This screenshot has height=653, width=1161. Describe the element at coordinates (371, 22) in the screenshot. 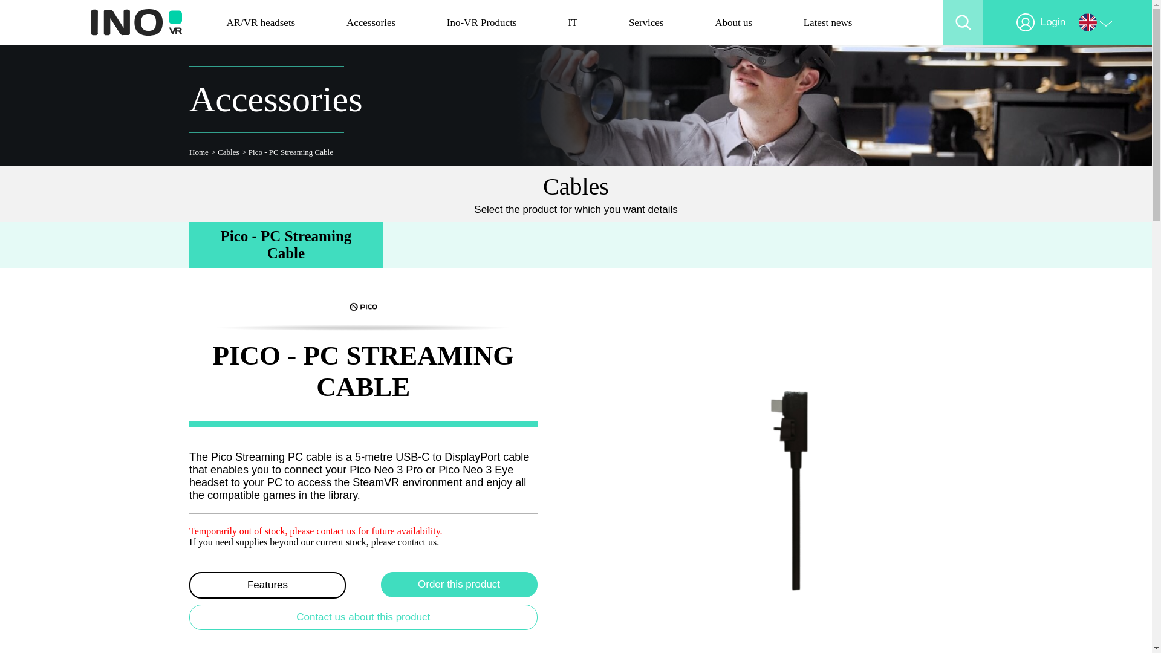

I see `Accessories` at that location.